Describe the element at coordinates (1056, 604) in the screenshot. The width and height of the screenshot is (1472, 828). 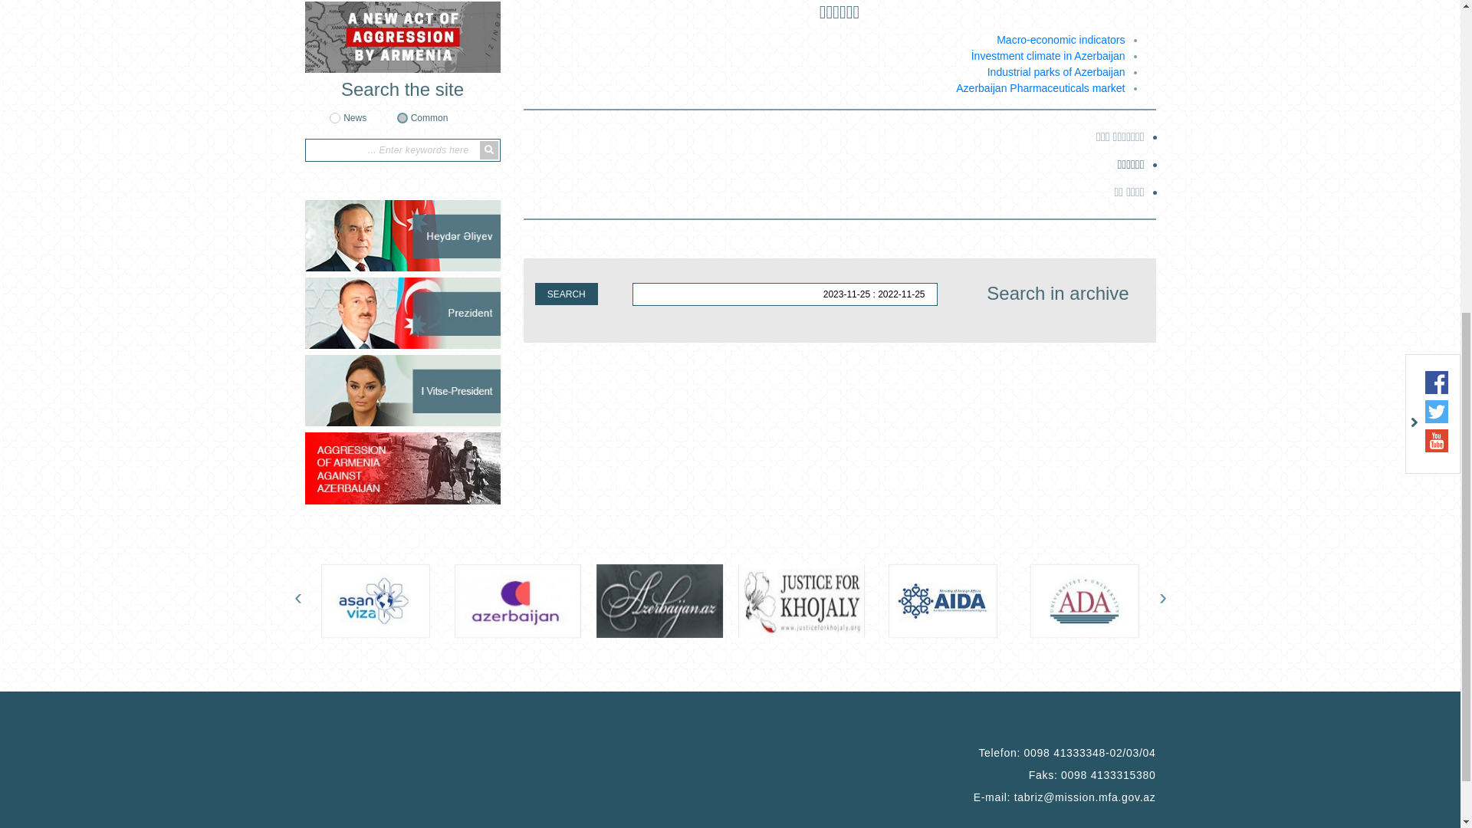
I see `Industrial parks of Azerbaijan` at that location.